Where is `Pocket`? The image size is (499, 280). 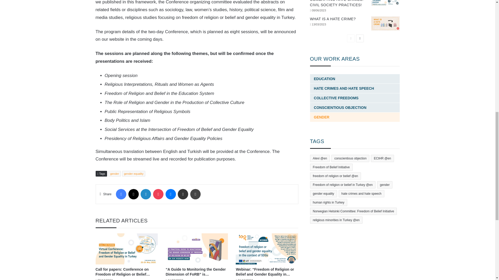
Pocket is located at coordinates (158, 194).